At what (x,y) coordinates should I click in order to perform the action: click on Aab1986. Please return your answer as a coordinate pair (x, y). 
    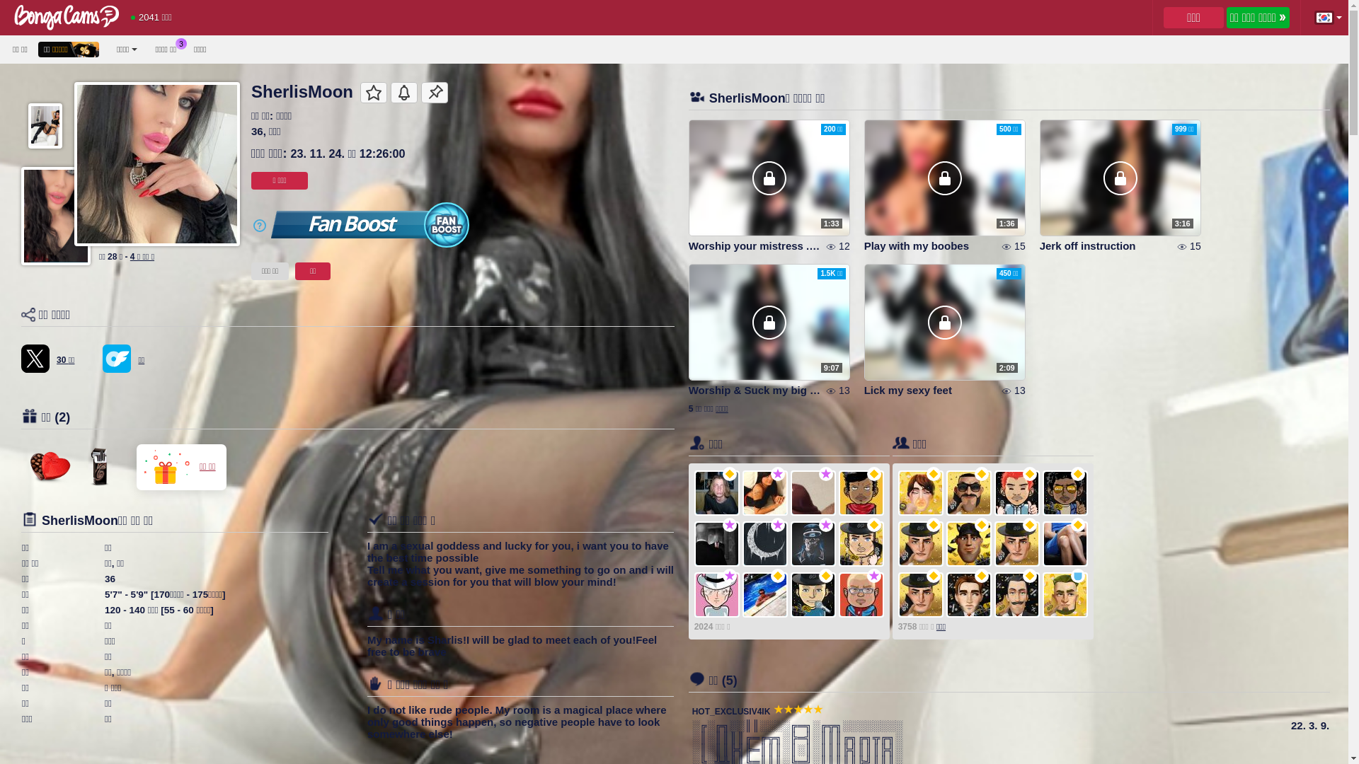
    Looking at the image, I should click on (969, 493).